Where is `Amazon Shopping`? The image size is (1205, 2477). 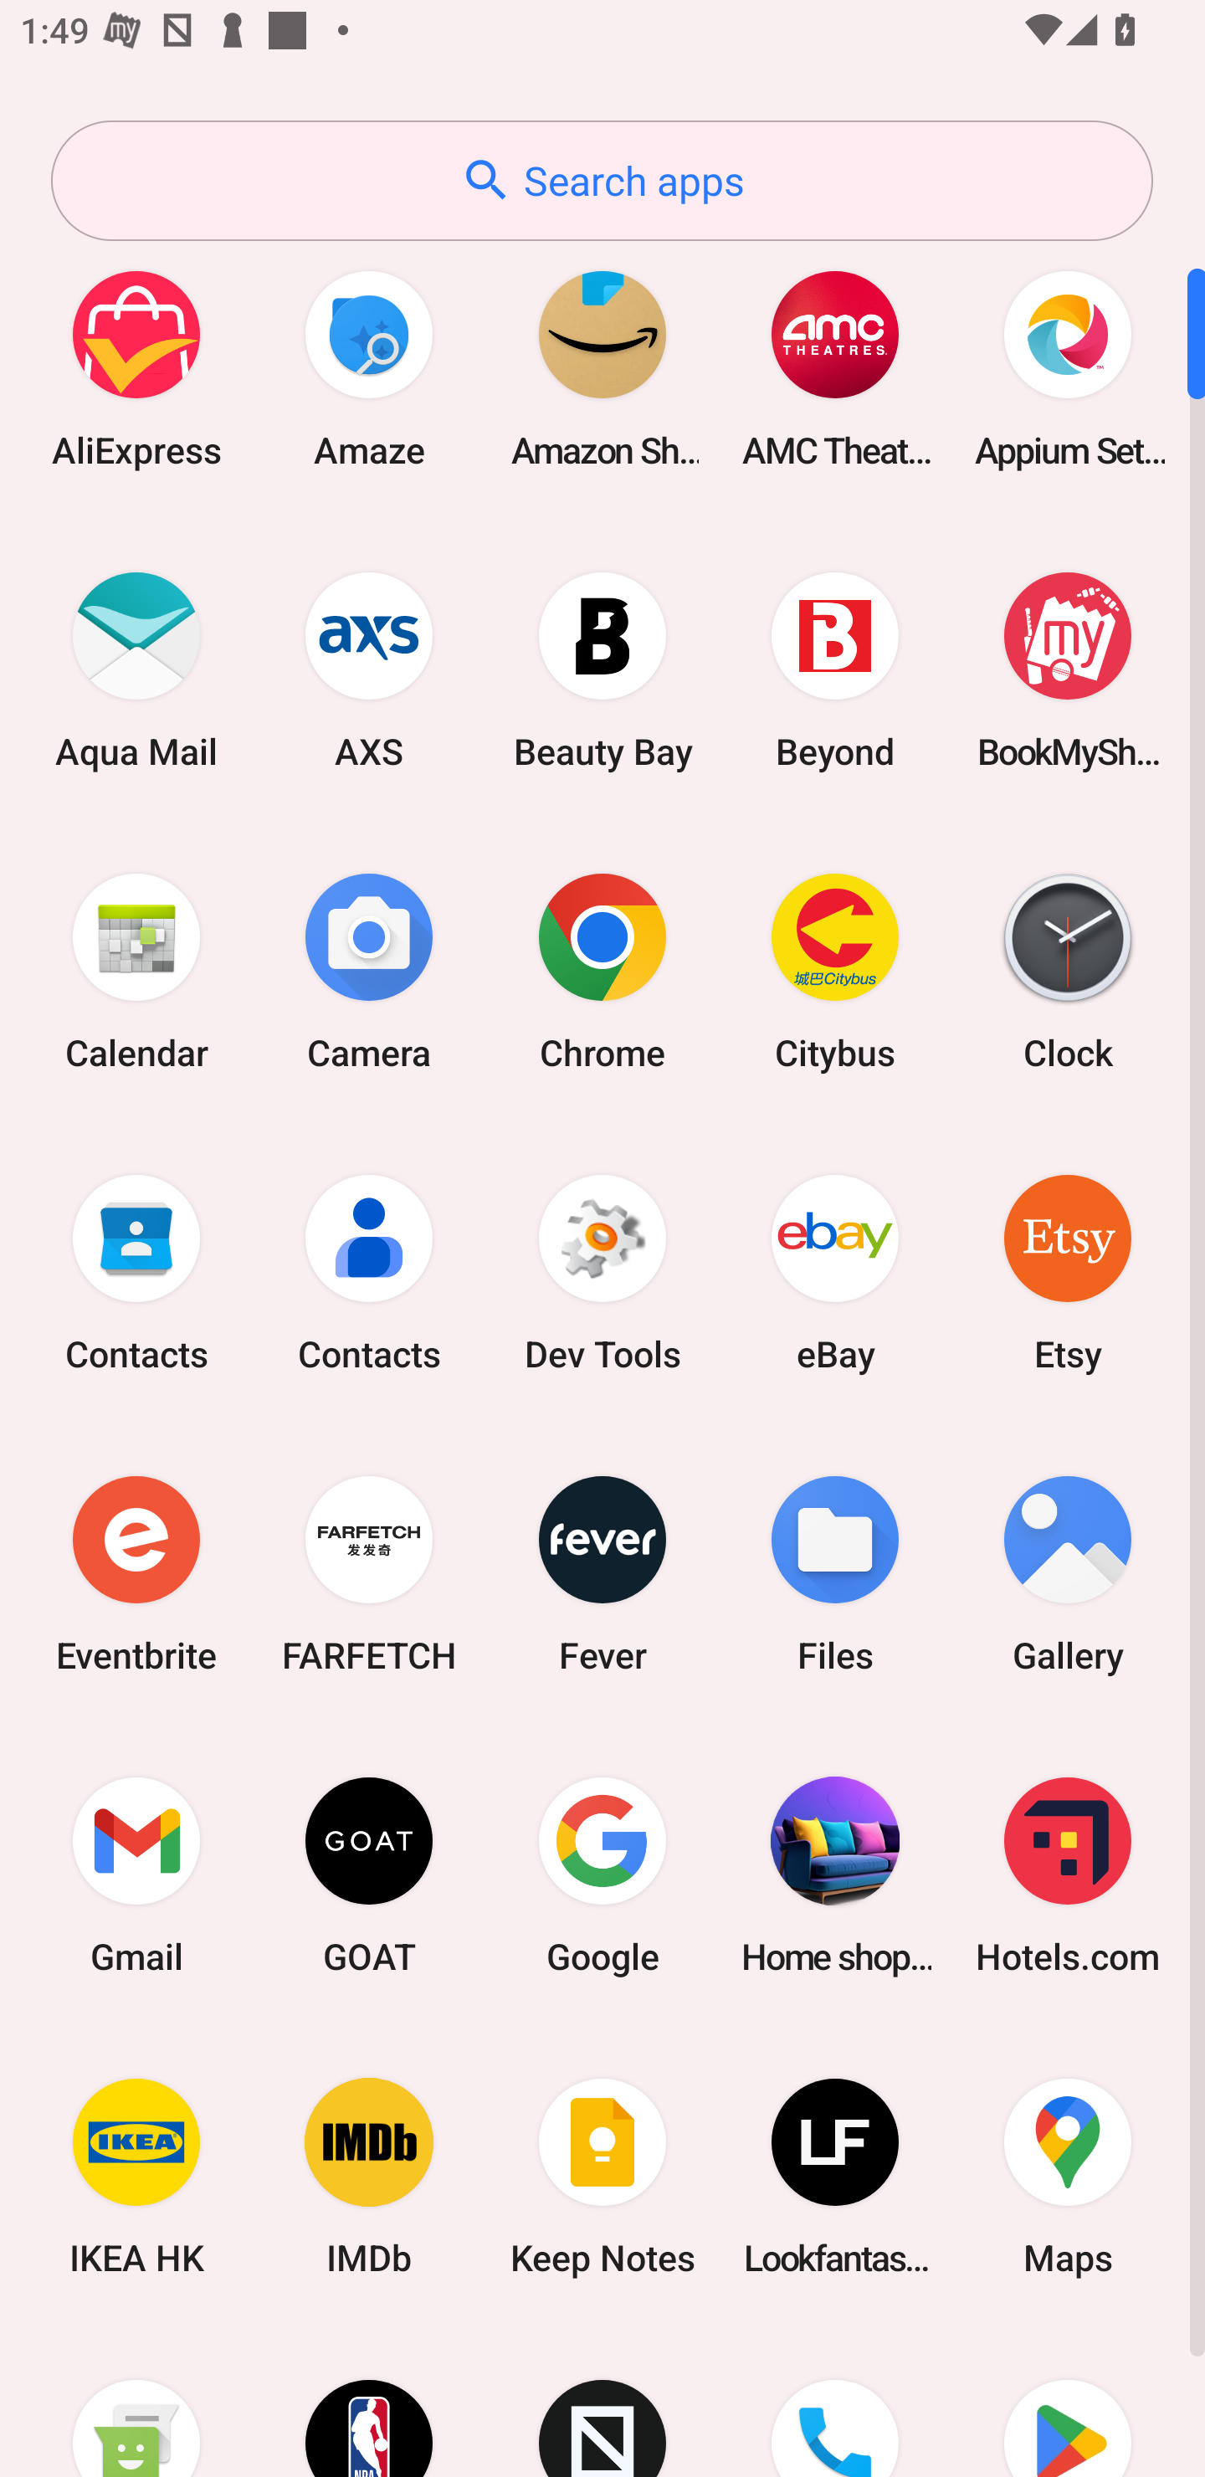
Amazon Shopping is located at coordinates (602, 368).